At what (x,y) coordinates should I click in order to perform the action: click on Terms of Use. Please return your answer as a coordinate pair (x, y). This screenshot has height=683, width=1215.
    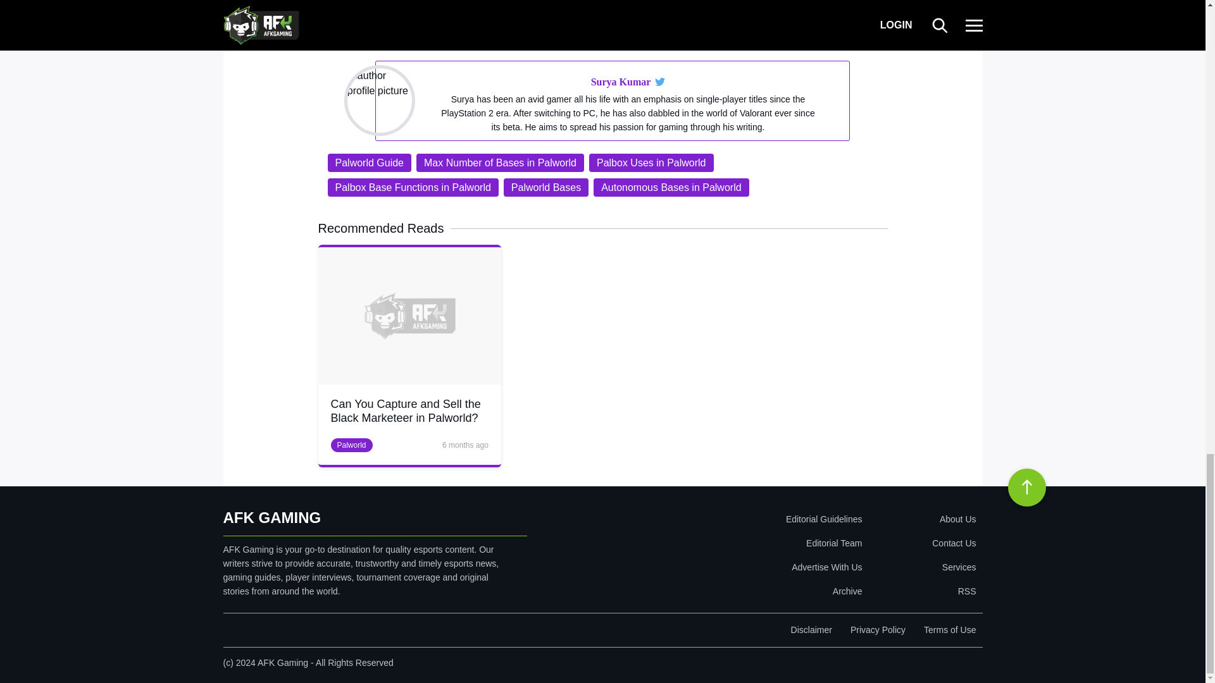
    Looking at the image, I should click on (949, 630).